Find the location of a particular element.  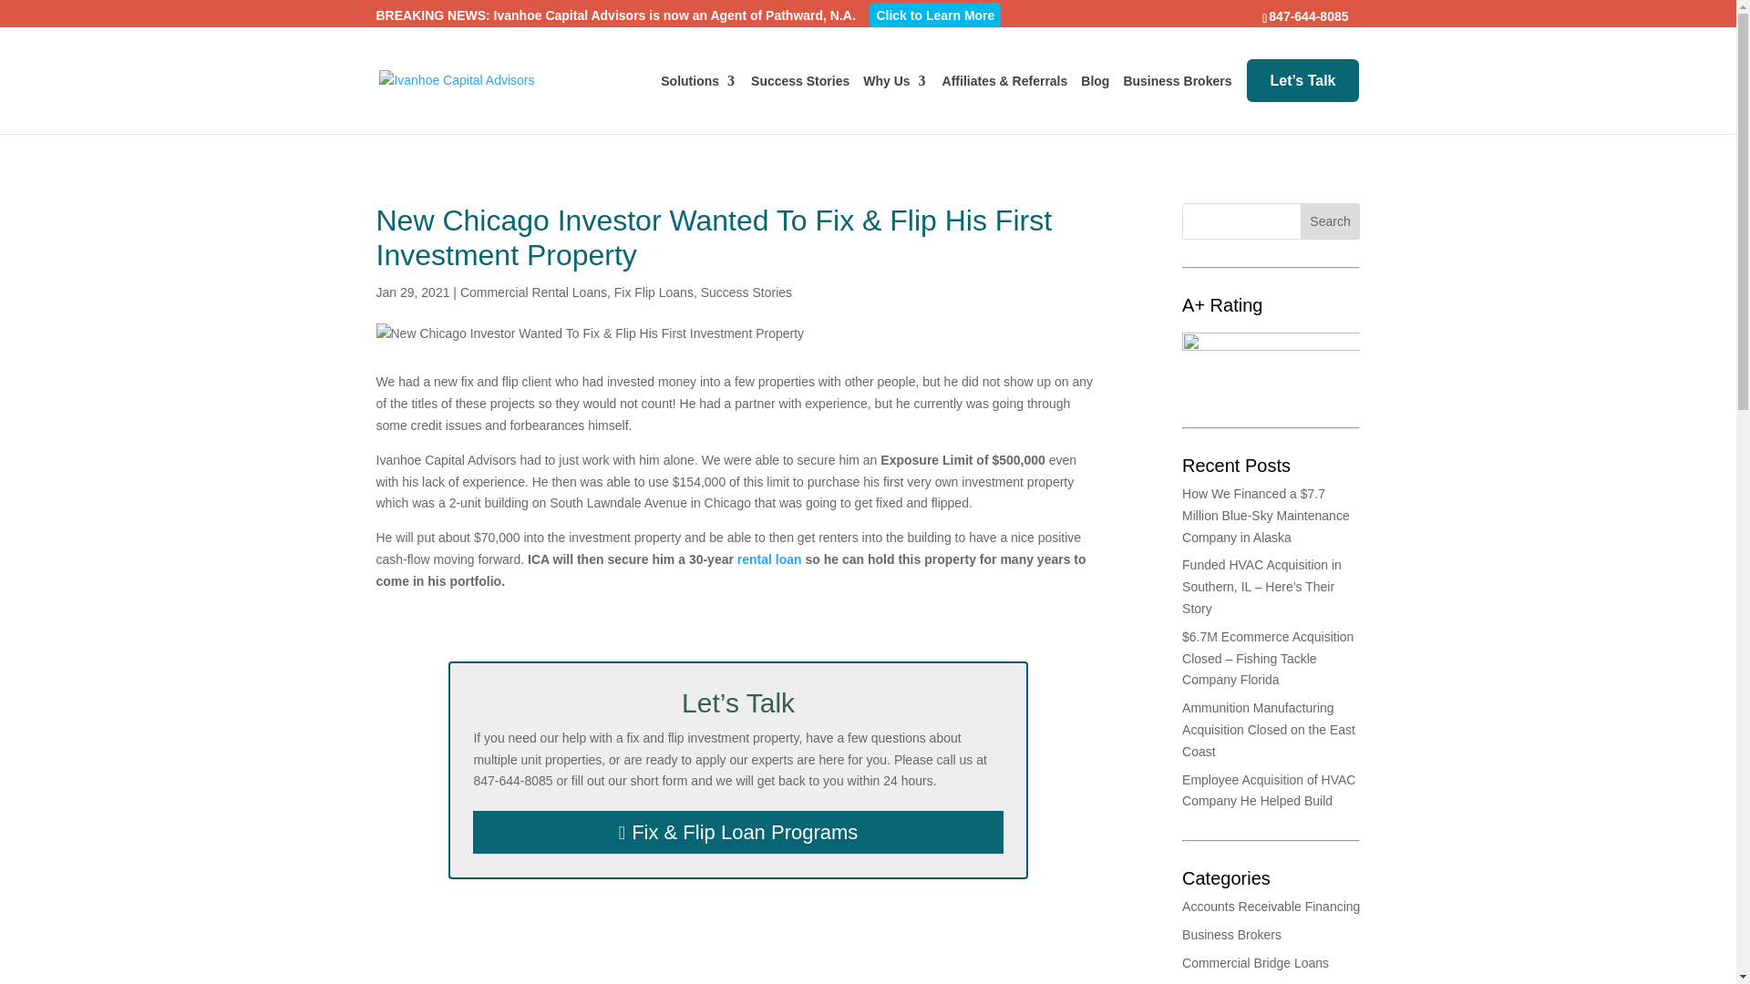

Solutions is located at coordinates (698, 96).